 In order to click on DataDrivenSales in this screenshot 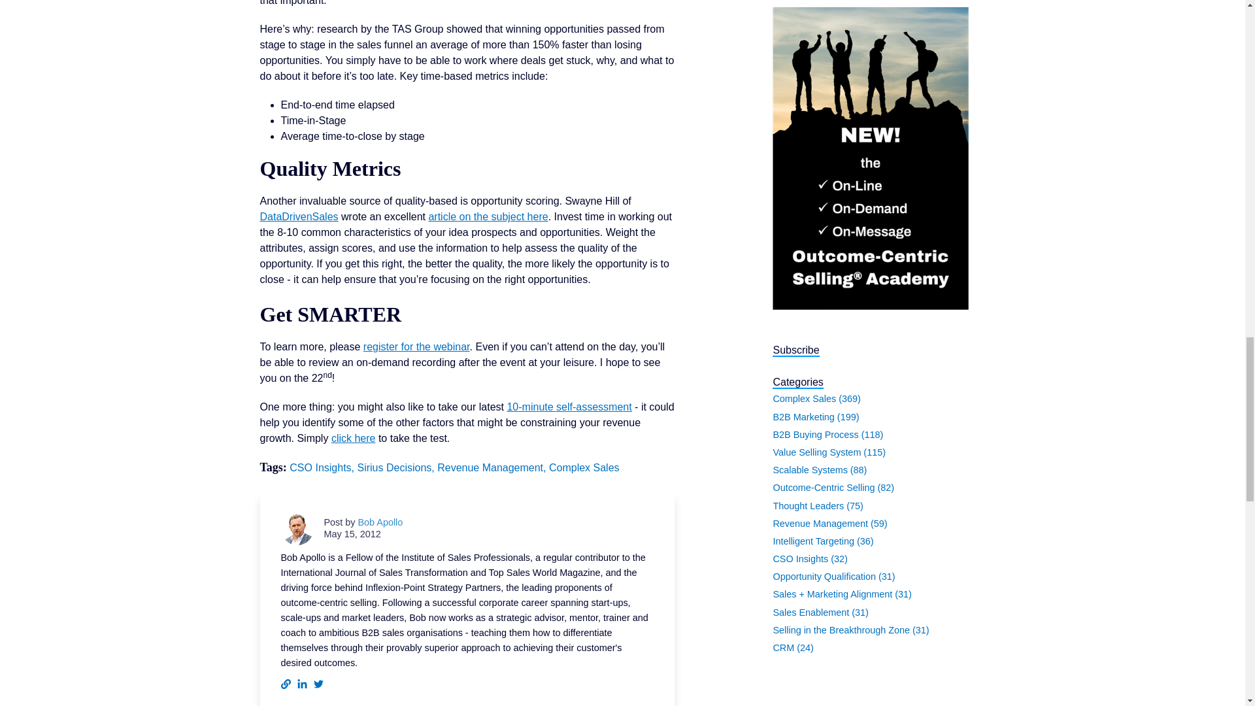, I will do `click(299, 216)`.